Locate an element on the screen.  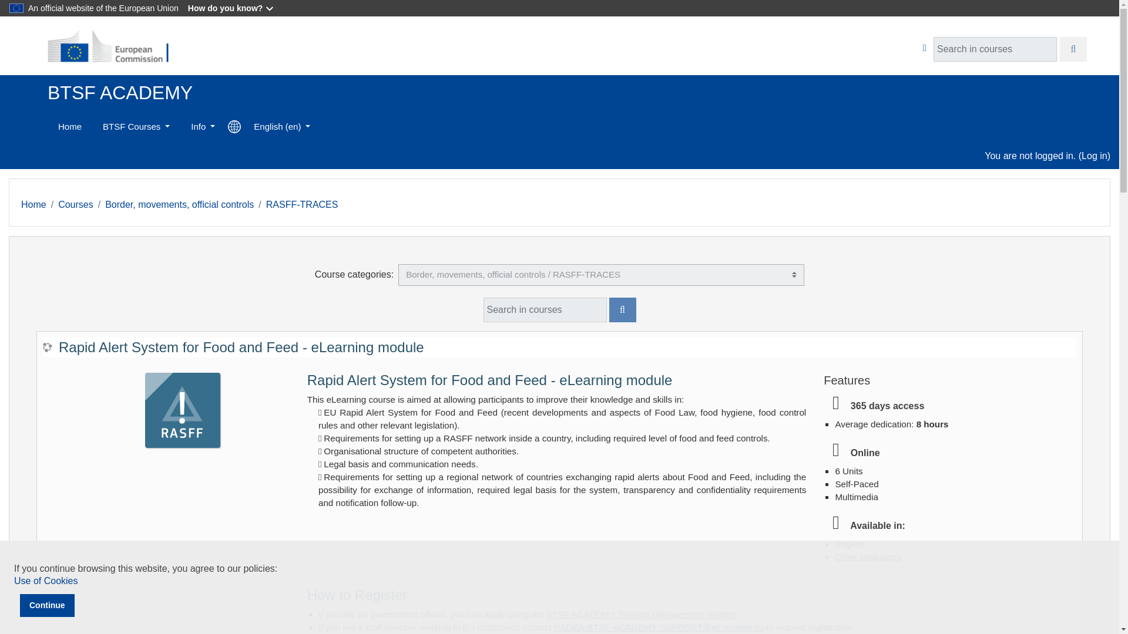
How do you know? is located at coordinates (231, 8).